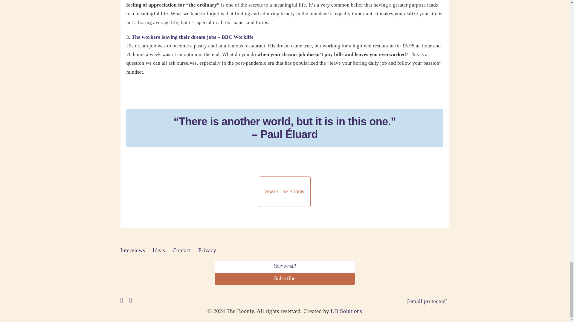  What do you see at coordinates (285, 278) in the screenshot?
I see `Subscribe` at bounding box center [285, 278].